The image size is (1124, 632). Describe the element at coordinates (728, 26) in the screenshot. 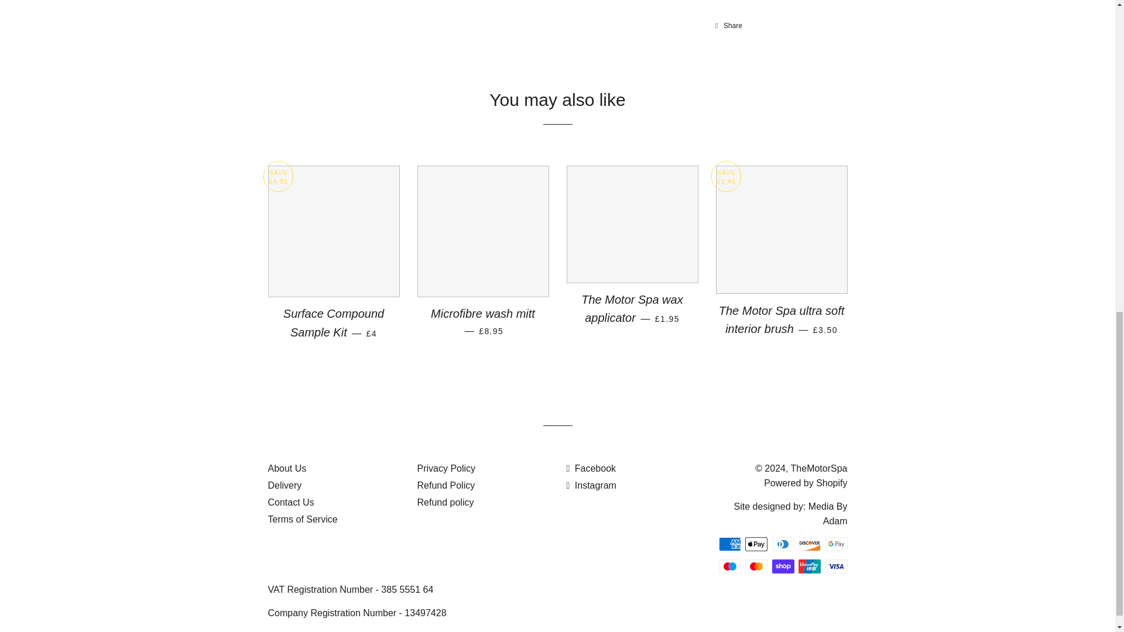

I see `Share on Facebook` at that location.